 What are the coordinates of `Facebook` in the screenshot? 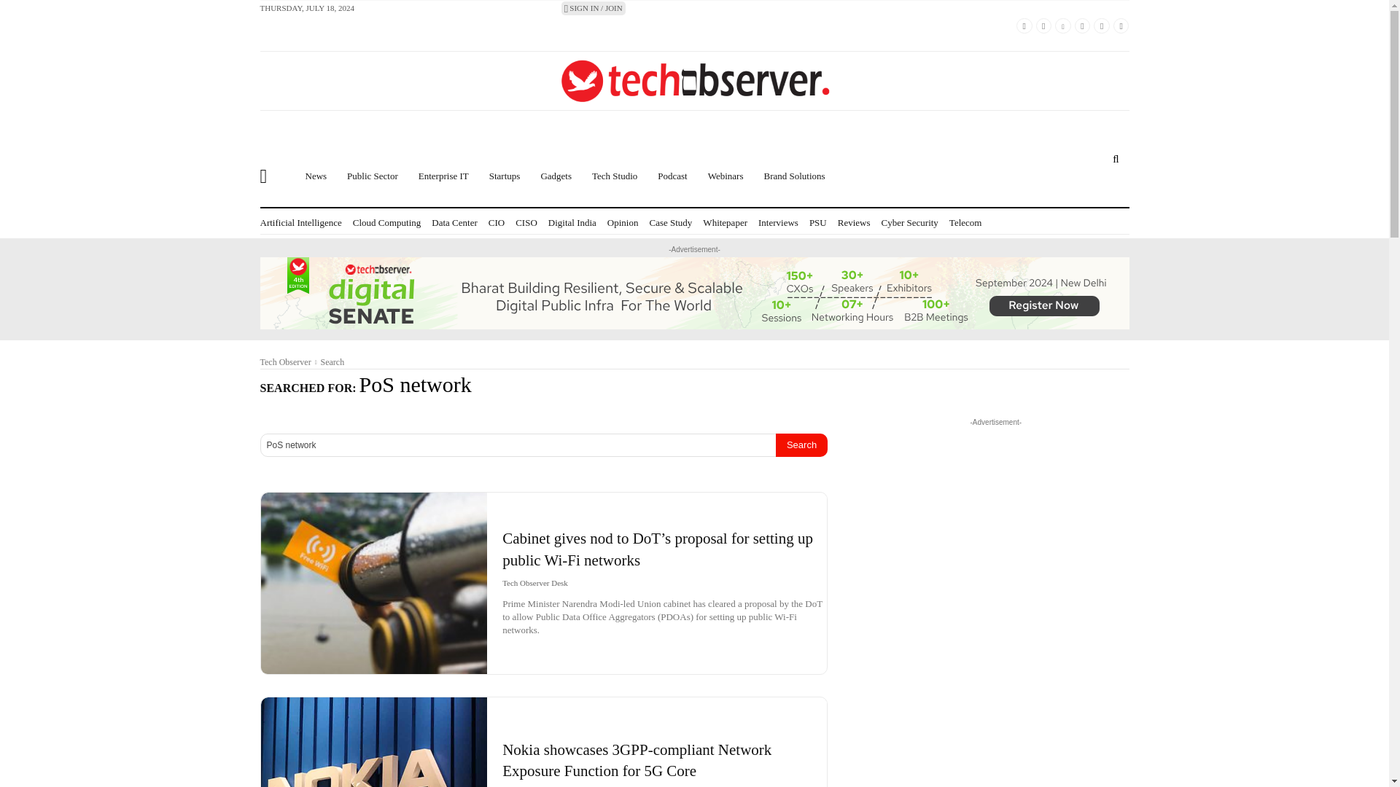 It's located at (1024, 26).